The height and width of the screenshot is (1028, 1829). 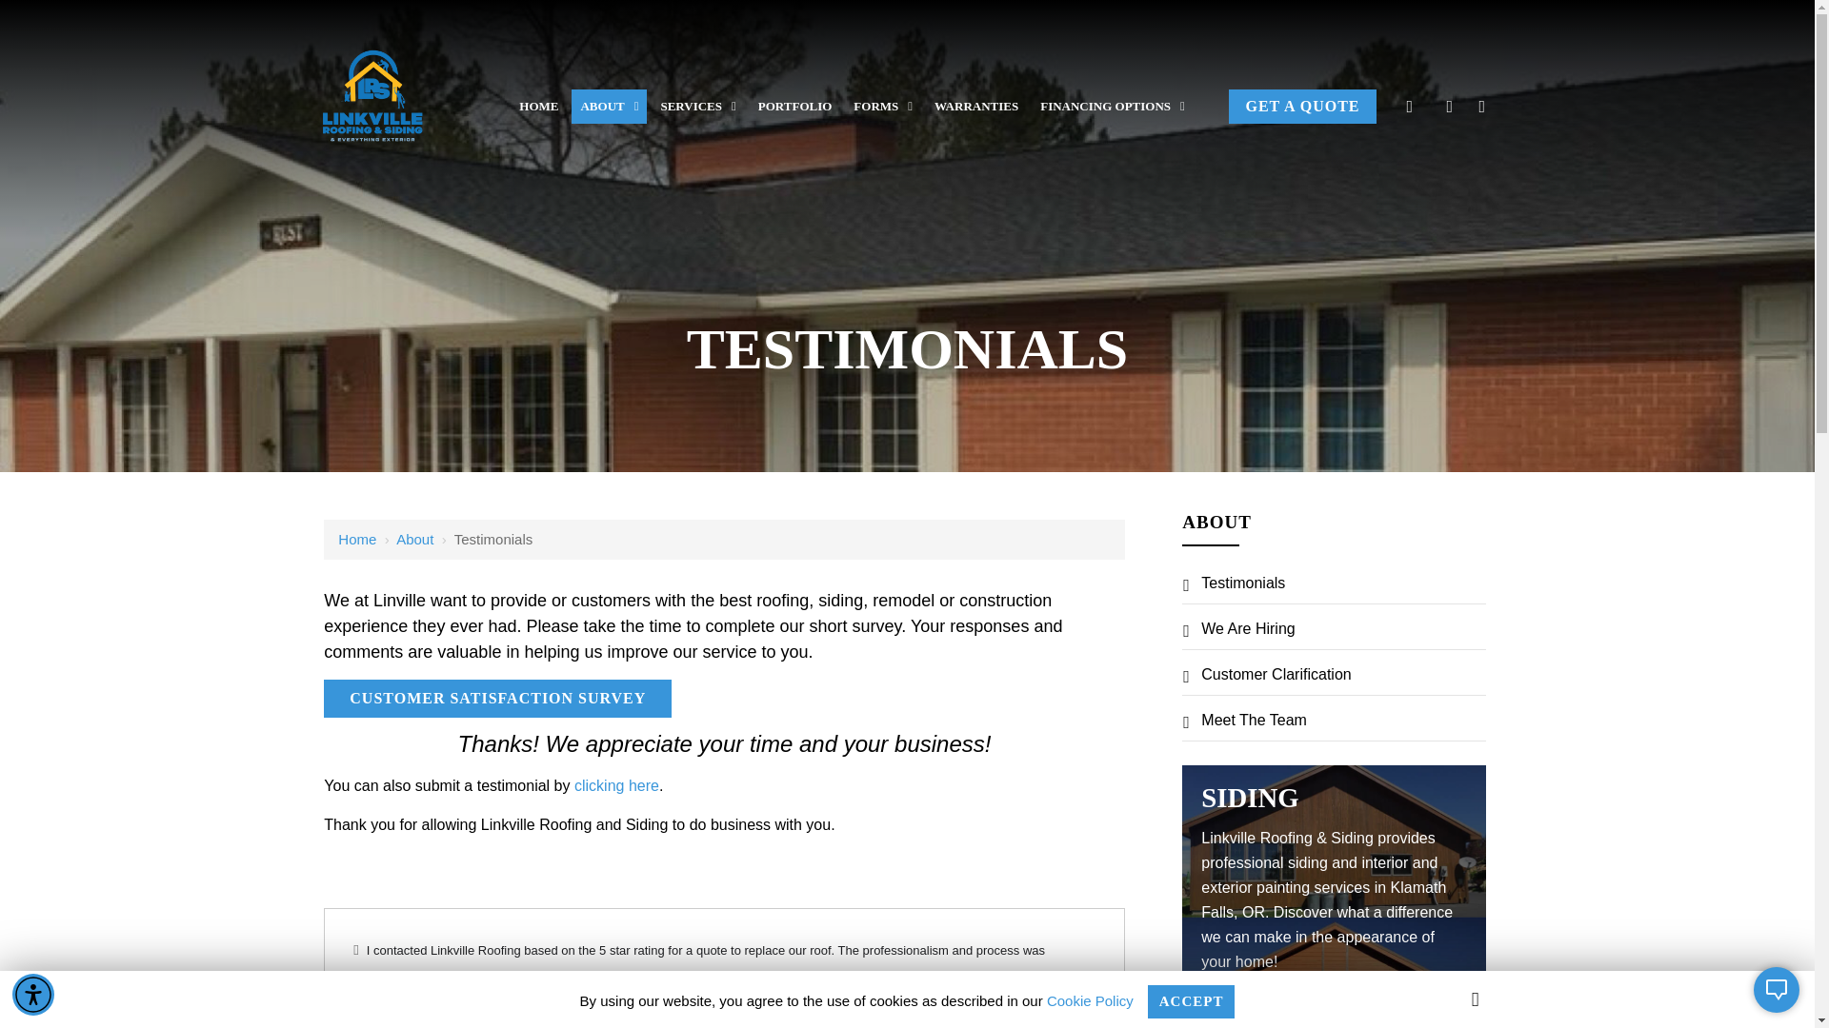 What do you see at coordinates (975, 106) in the screenshot?
I see `WARRANTIES` at bounding box center [975, 106].